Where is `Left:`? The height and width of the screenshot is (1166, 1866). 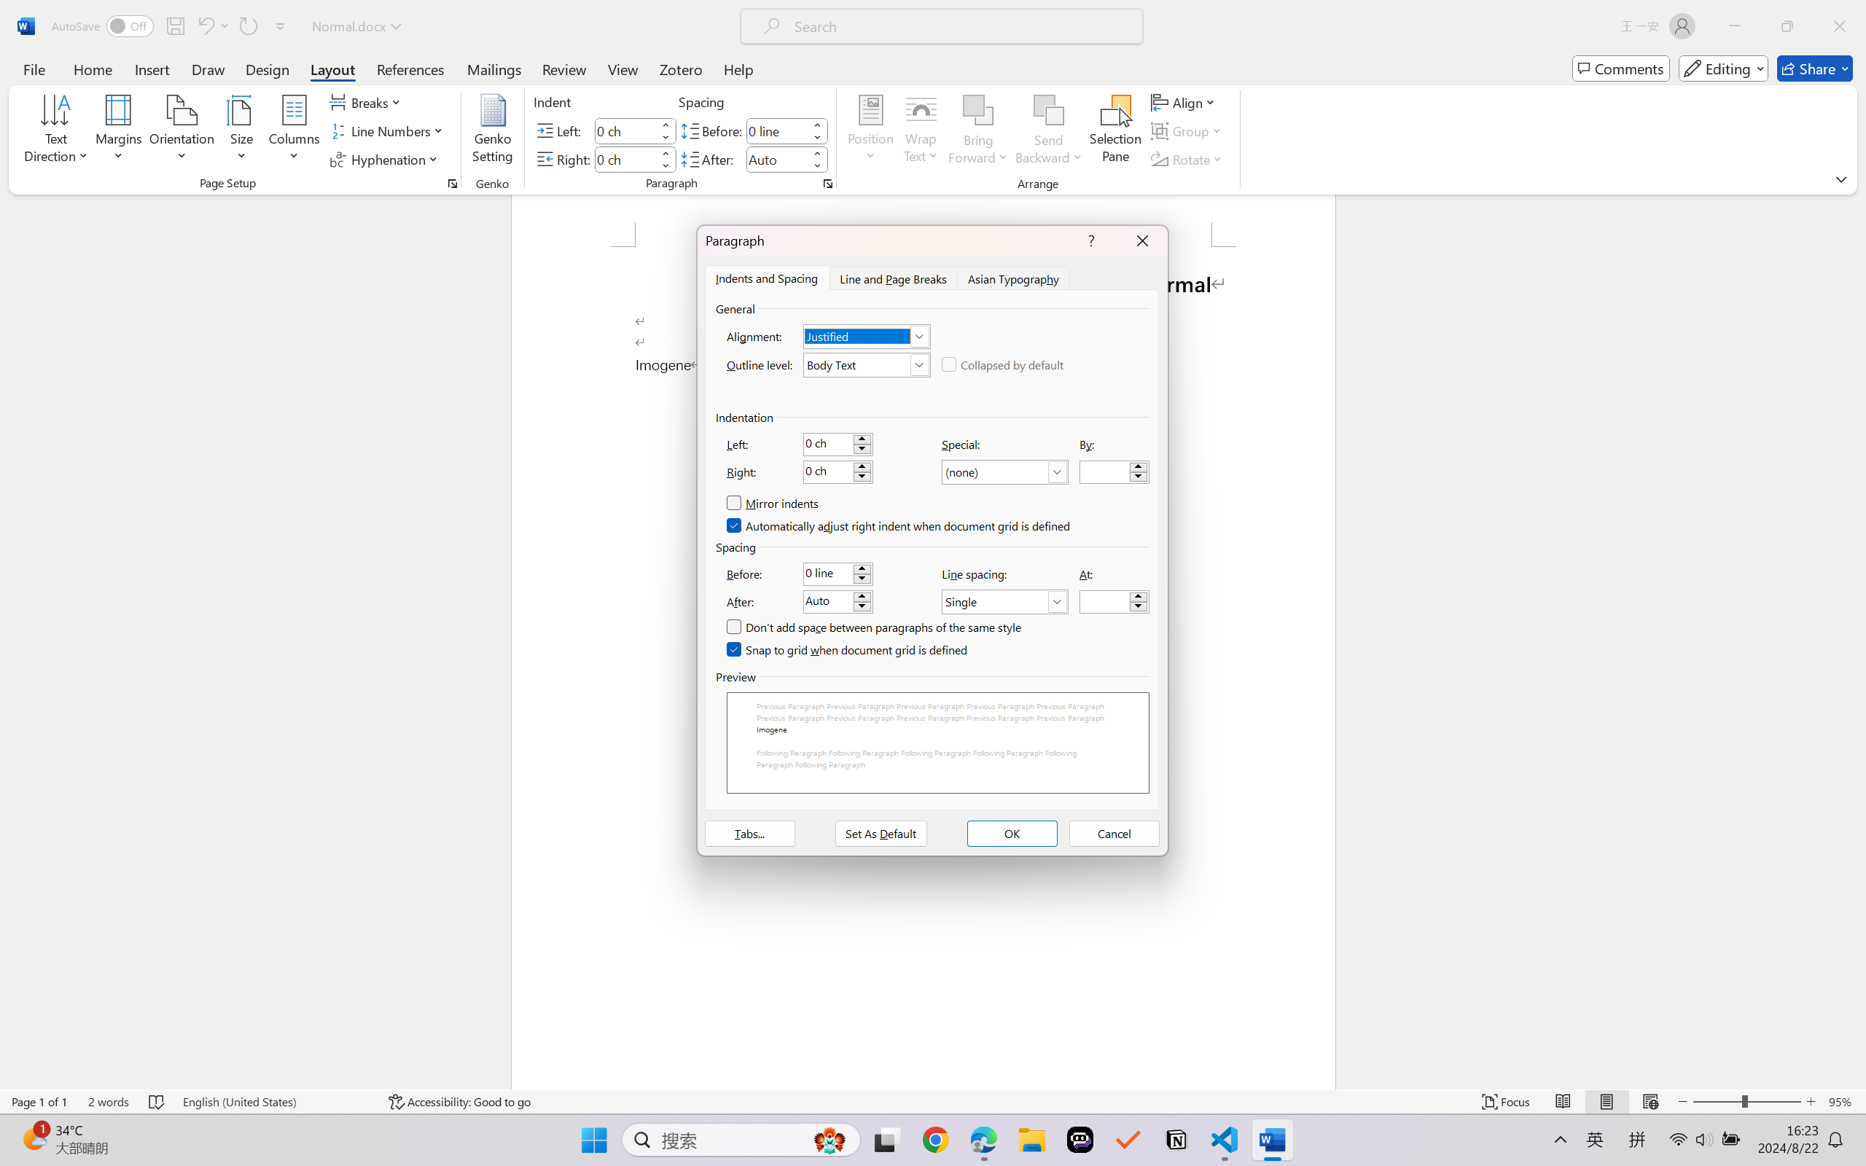 Left: is located at coordinates (838, 444).